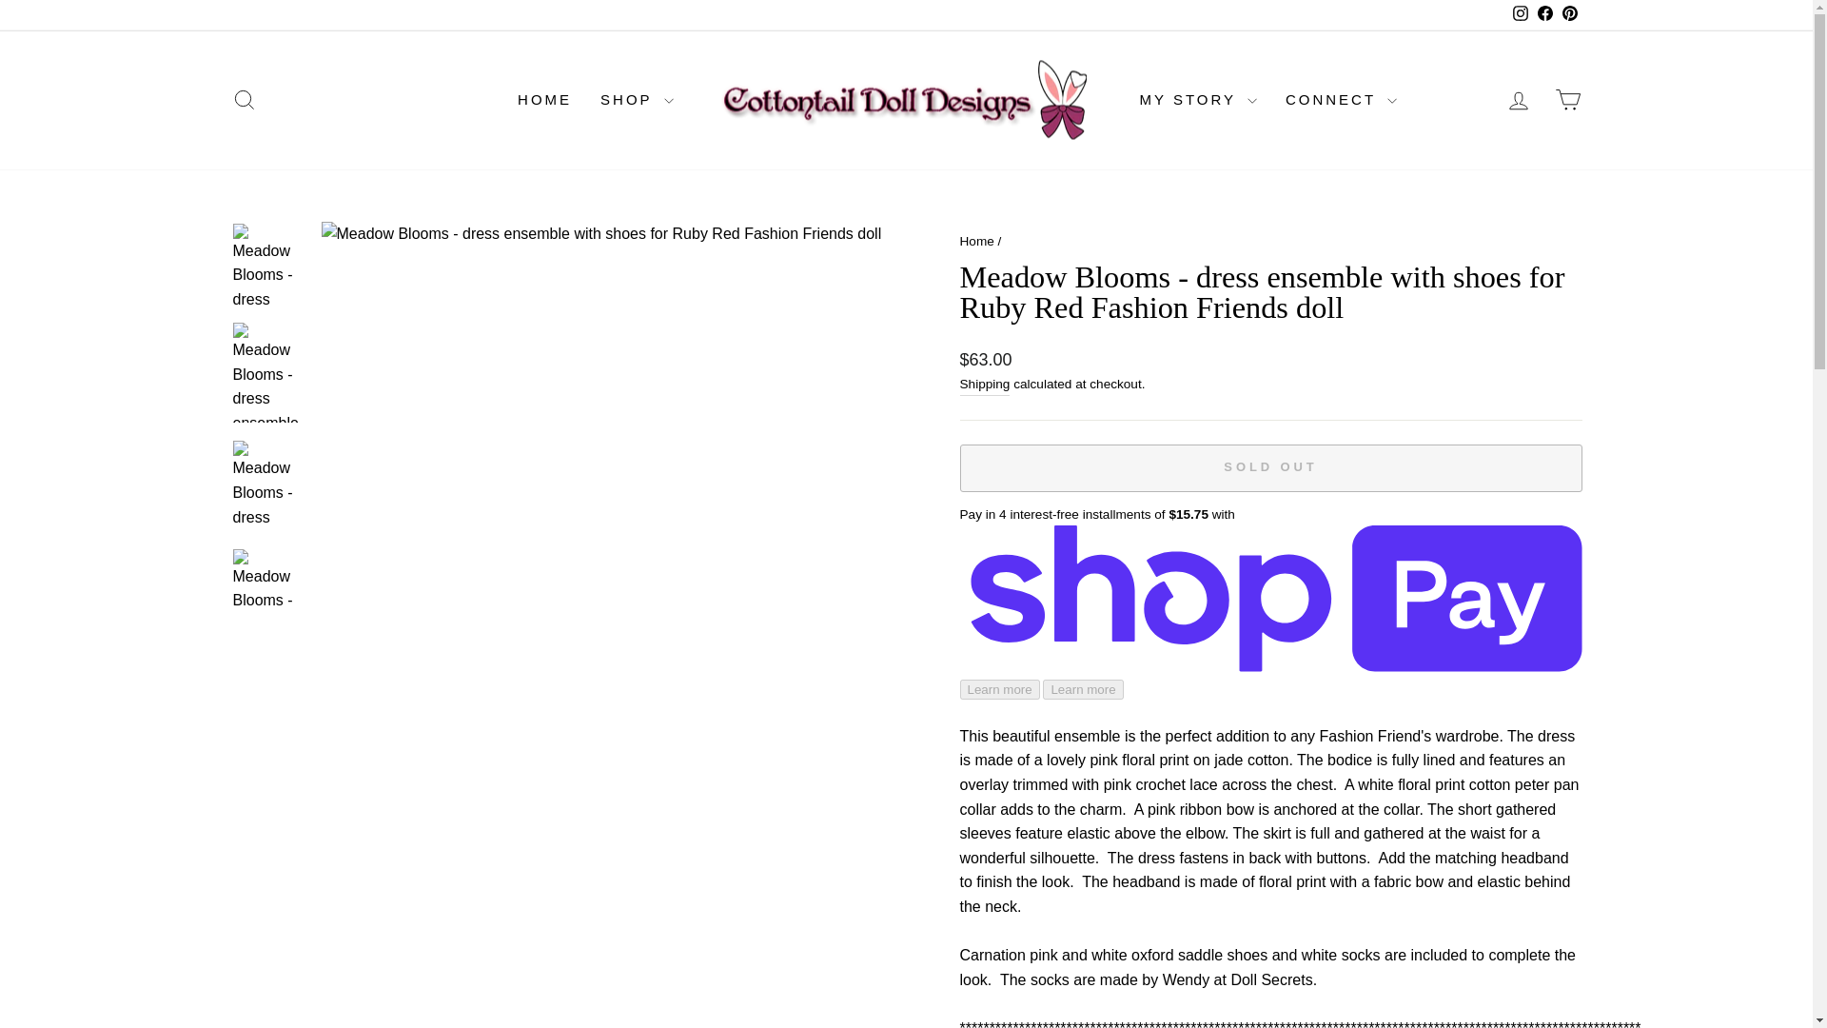 Image resolution: width=1827 pixels, height=1028 pixels. Describe the element at coordinates (244, 99) in the screenshot. I see `ICON-SEARCH` at that location.